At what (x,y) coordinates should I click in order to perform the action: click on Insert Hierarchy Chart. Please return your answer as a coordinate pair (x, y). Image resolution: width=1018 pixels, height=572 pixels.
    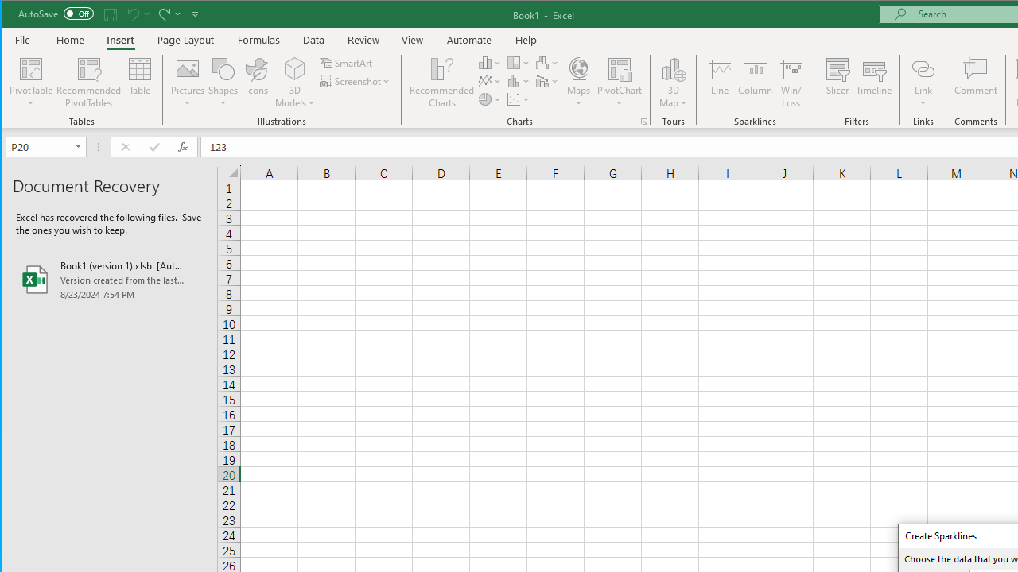
    Looking at the image, I should click on (519, 62).